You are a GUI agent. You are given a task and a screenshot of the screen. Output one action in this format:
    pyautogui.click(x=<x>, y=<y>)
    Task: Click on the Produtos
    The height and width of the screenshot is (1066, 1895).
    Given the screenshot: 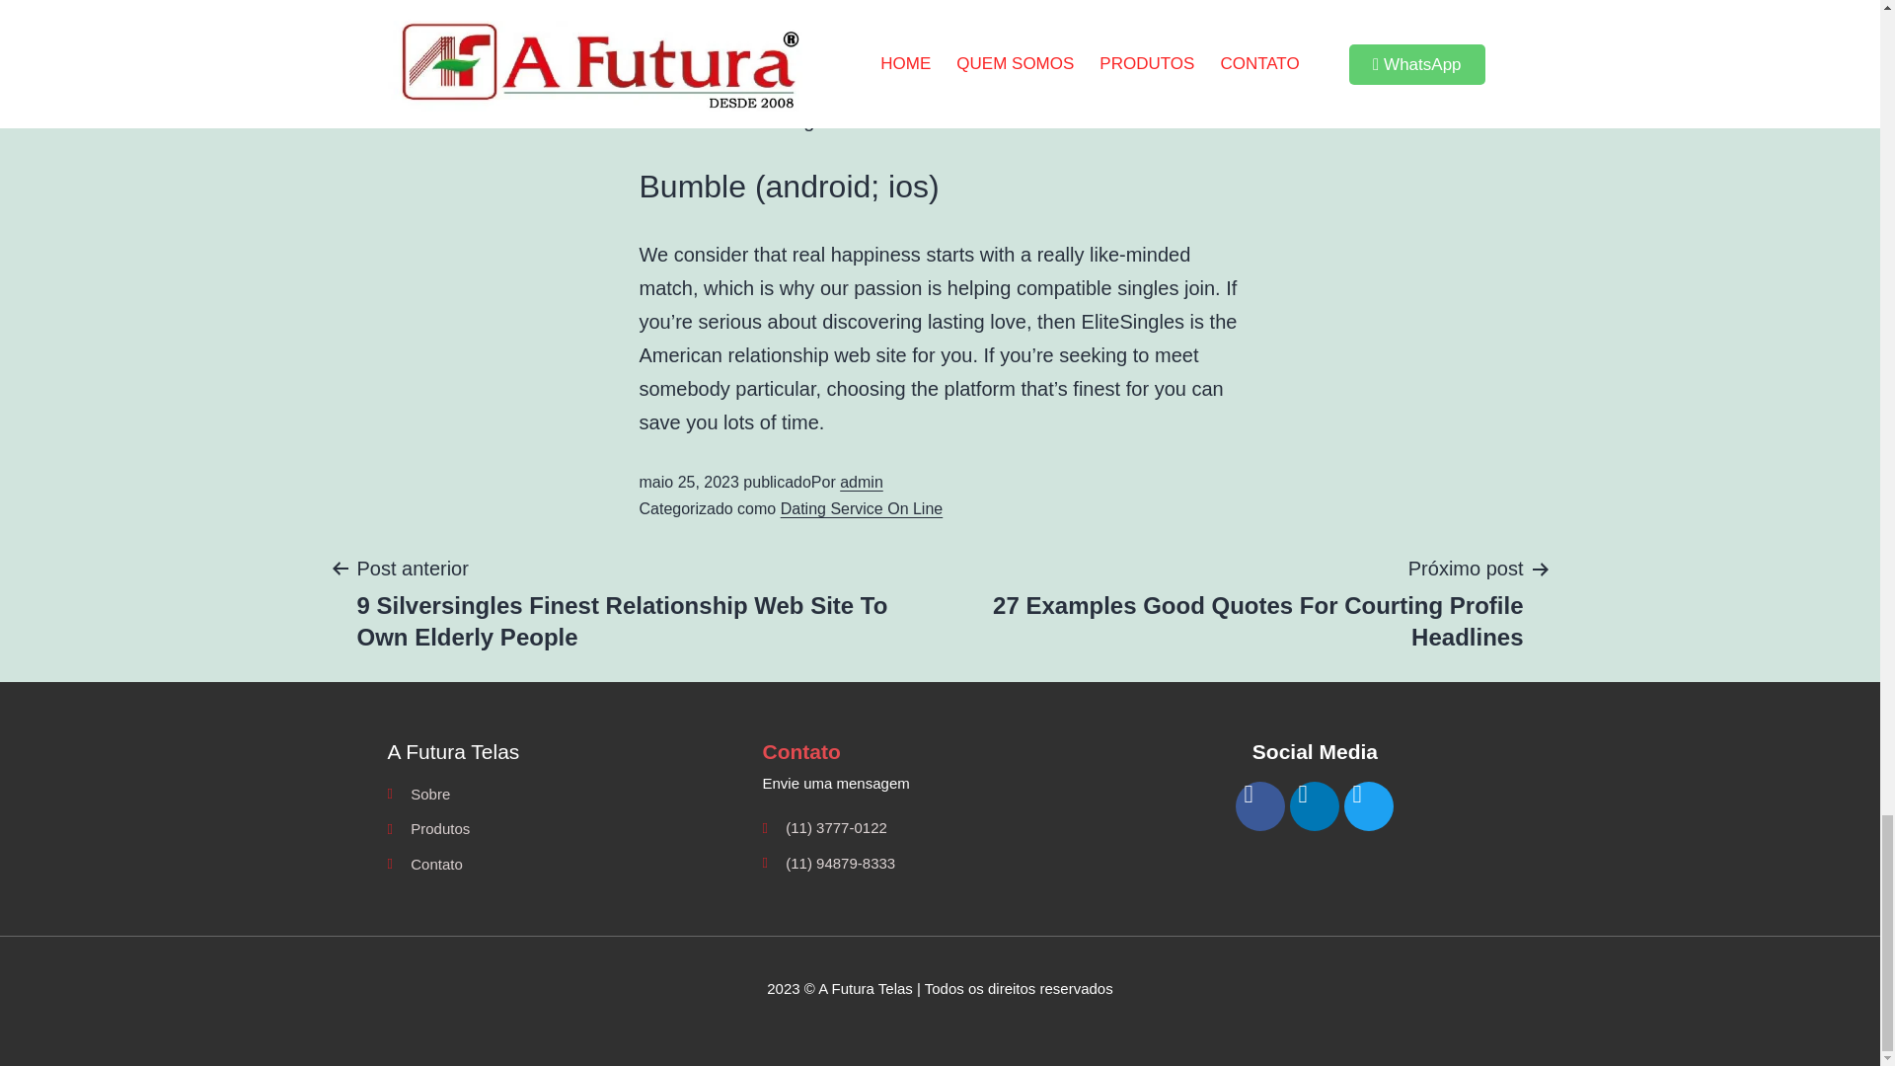 What is the action you would take?
    pyautogui.click(x=565, y=829)
    